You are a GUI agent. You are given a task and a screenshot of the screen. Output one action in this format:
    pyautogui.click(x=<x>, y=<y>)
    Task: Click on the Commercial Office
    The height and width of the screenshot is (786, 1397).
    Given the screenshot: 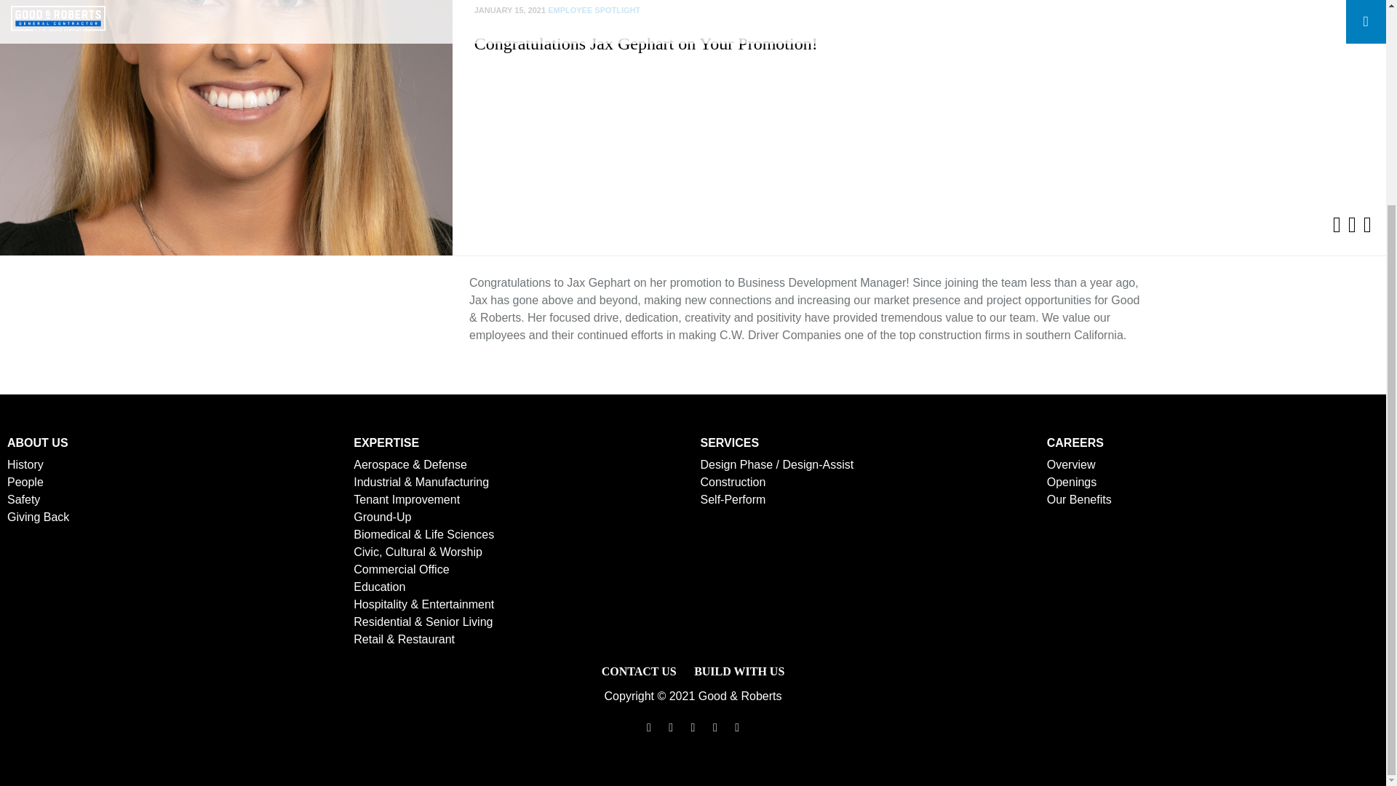 What is the action you would take?
    pyautogui.click(x=400, y=569)
    